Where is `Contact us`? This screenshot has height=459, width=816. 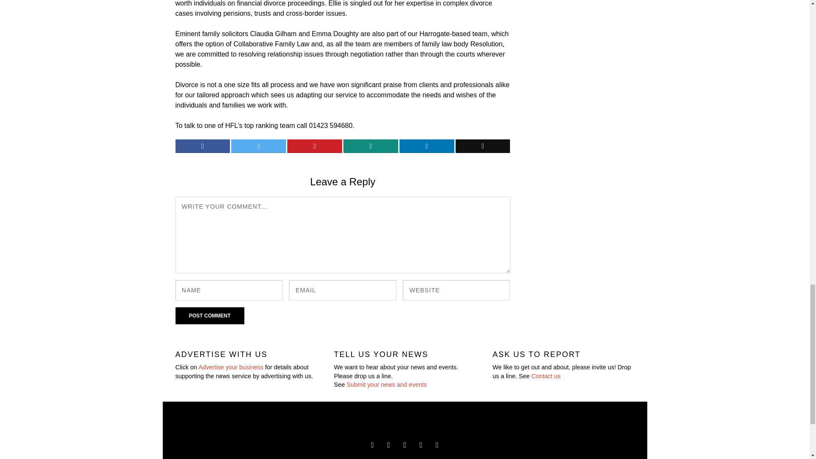 Contact us is located at coordinates (546, 376).